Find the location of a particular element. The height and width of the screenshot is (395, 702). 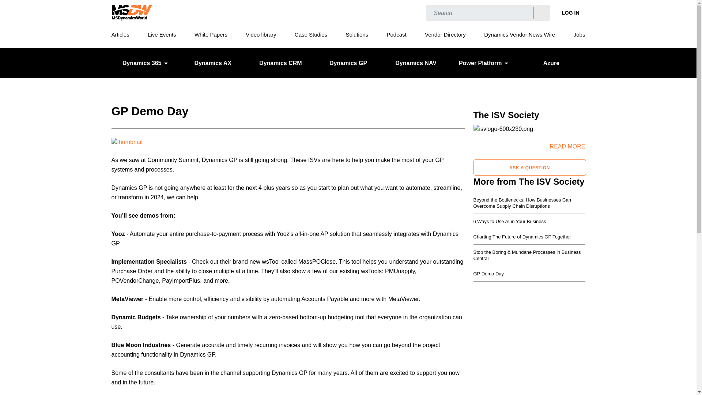

Articles is located at coordinates (120, 34).